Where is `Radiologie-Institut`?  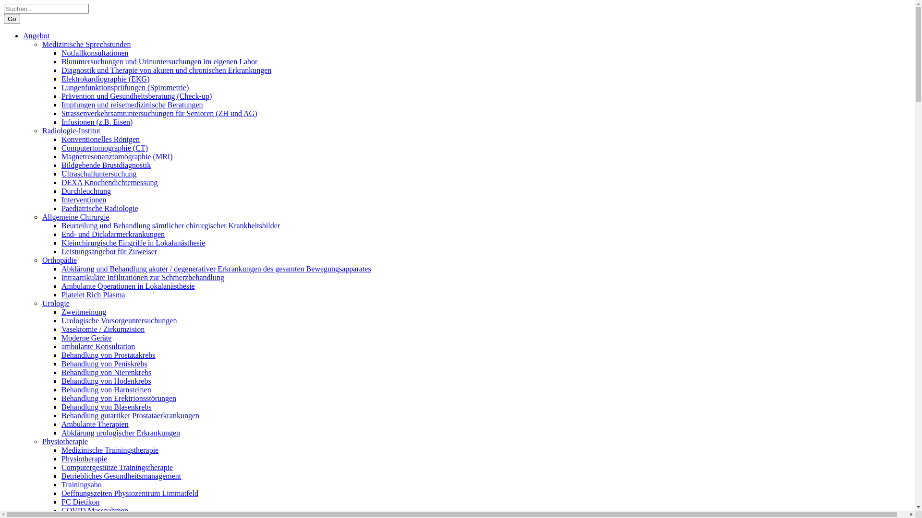 Radiologie-Institut is located at coordinates (71, 130).